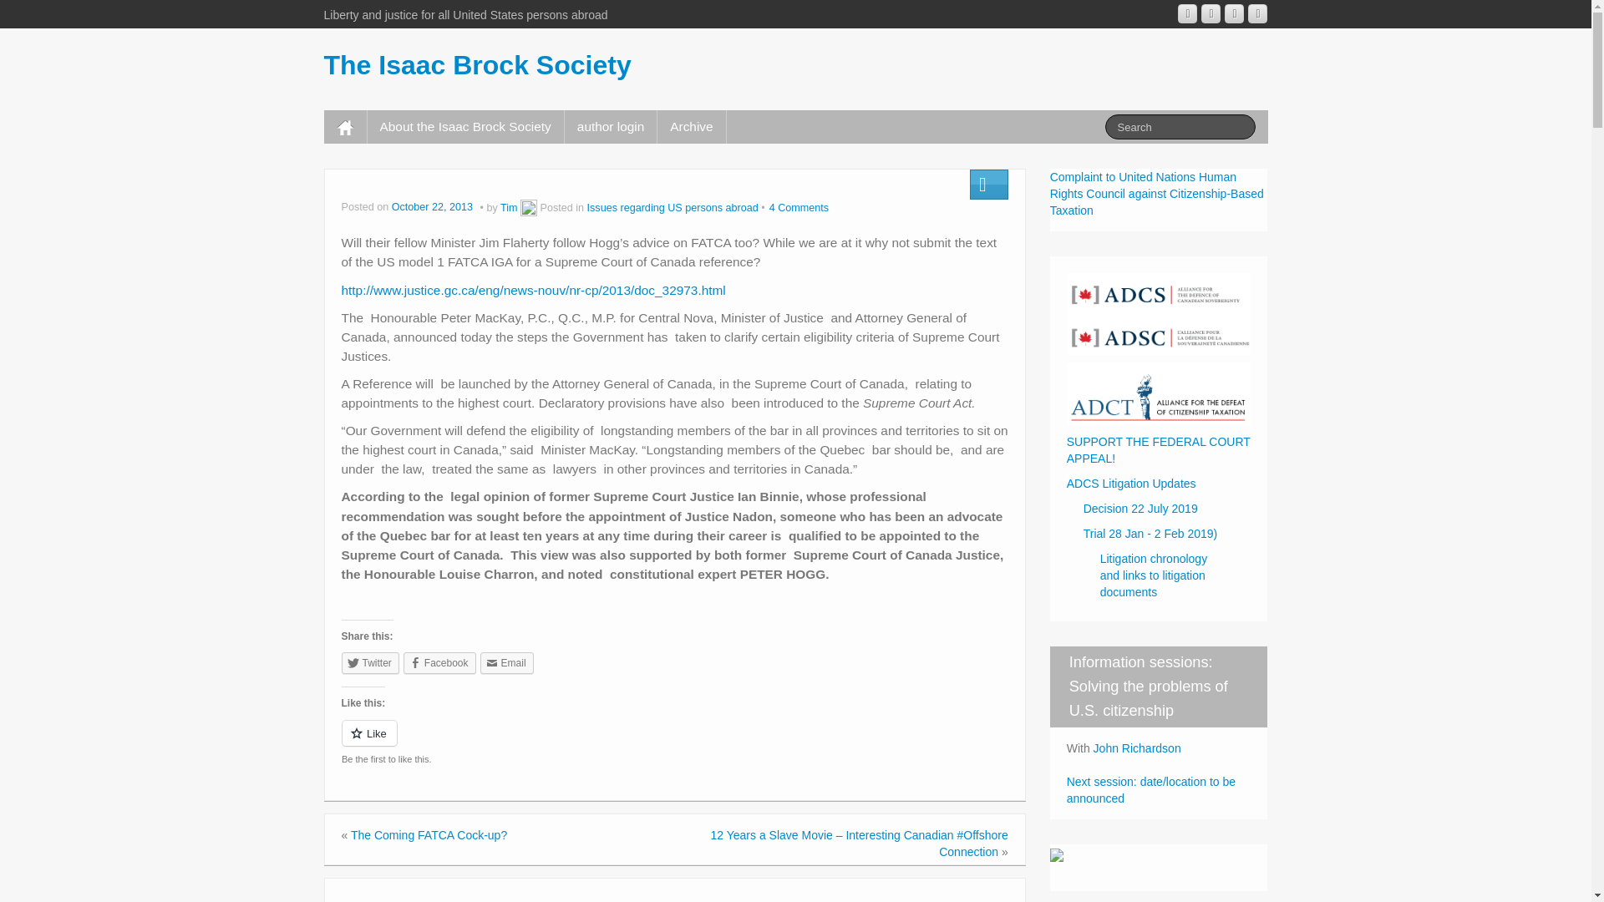  What do you see at coordinates (1186, 13) in the screenshot?
I see `The Isaac Brock Society Googleplus` at bounding box center [1186, 13].